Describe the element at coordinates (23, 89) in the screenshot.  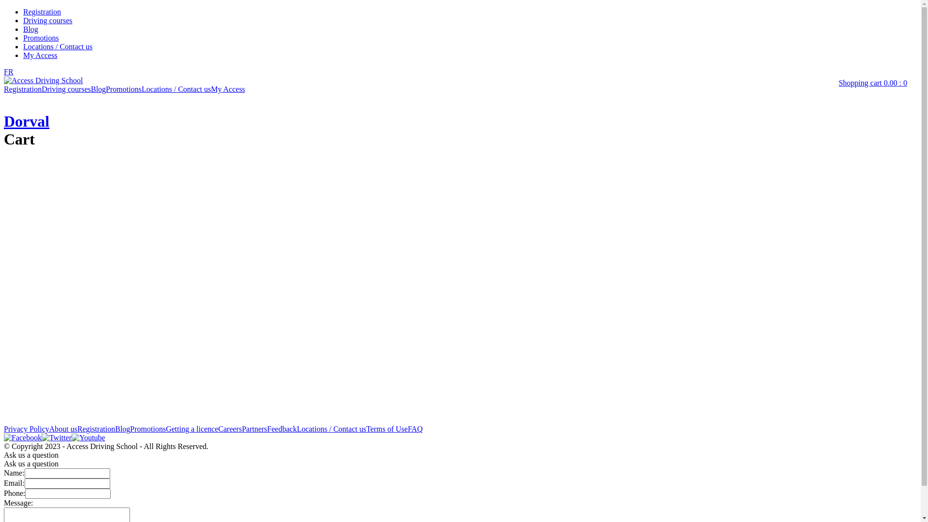
I see `Registration` at that location.